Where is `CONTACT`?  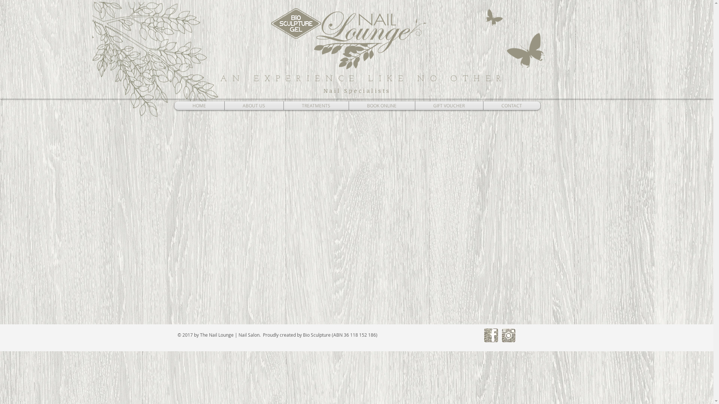 CONTACT is located at coordinates (512, 105).